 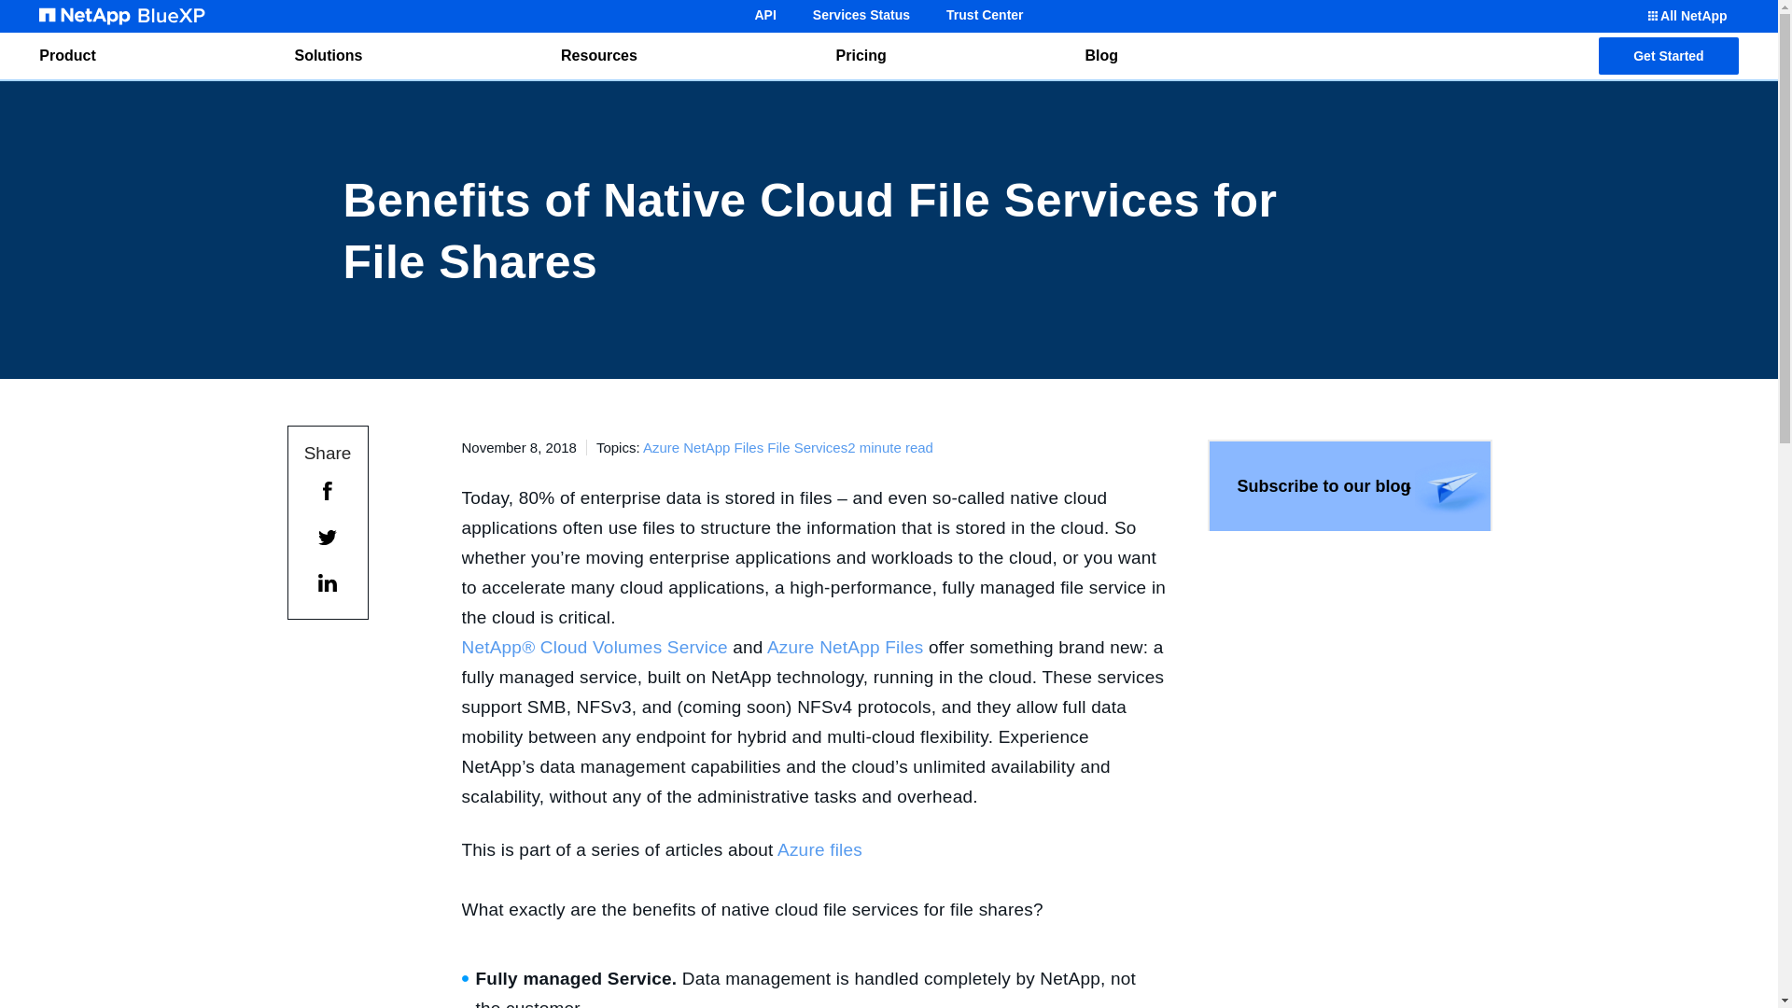 What do you see at coordinates (1686, 16) in the screenshot?
I see `All NetApp` at bounding box center [1686, 16].